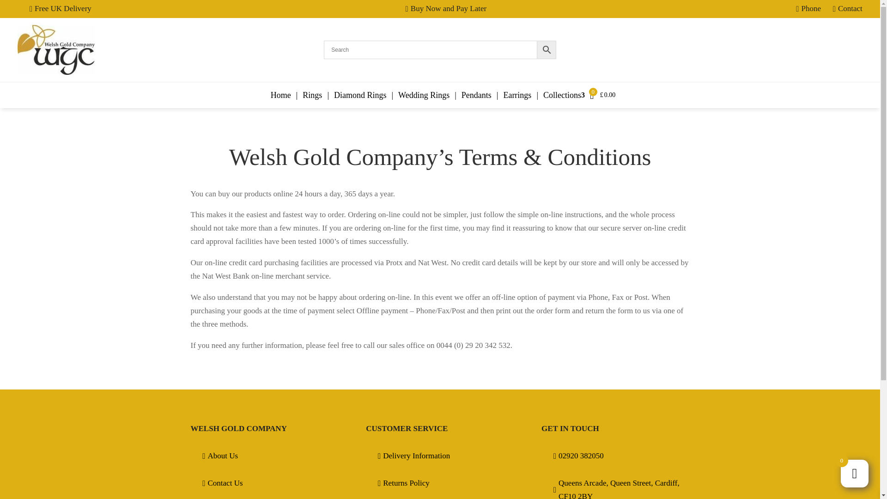 Image resolution: width=887 pixels, height=499 pixels. Describe the element at coordinates (563, 95) in the screenshot. I see `Collections` at that location.